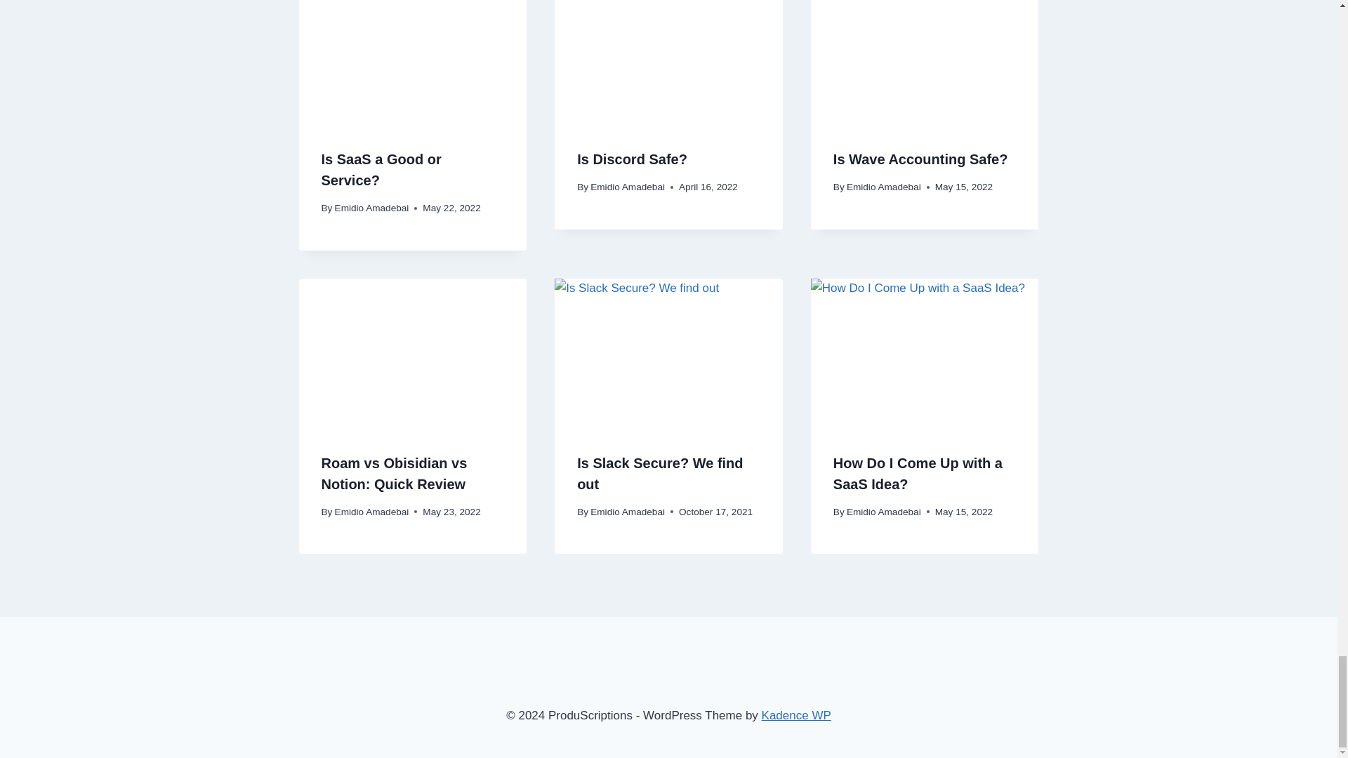  Describe the element at coordinates (382, 170) in the screenshot. I see `Is SaaS a Good or Service? ` at that location.